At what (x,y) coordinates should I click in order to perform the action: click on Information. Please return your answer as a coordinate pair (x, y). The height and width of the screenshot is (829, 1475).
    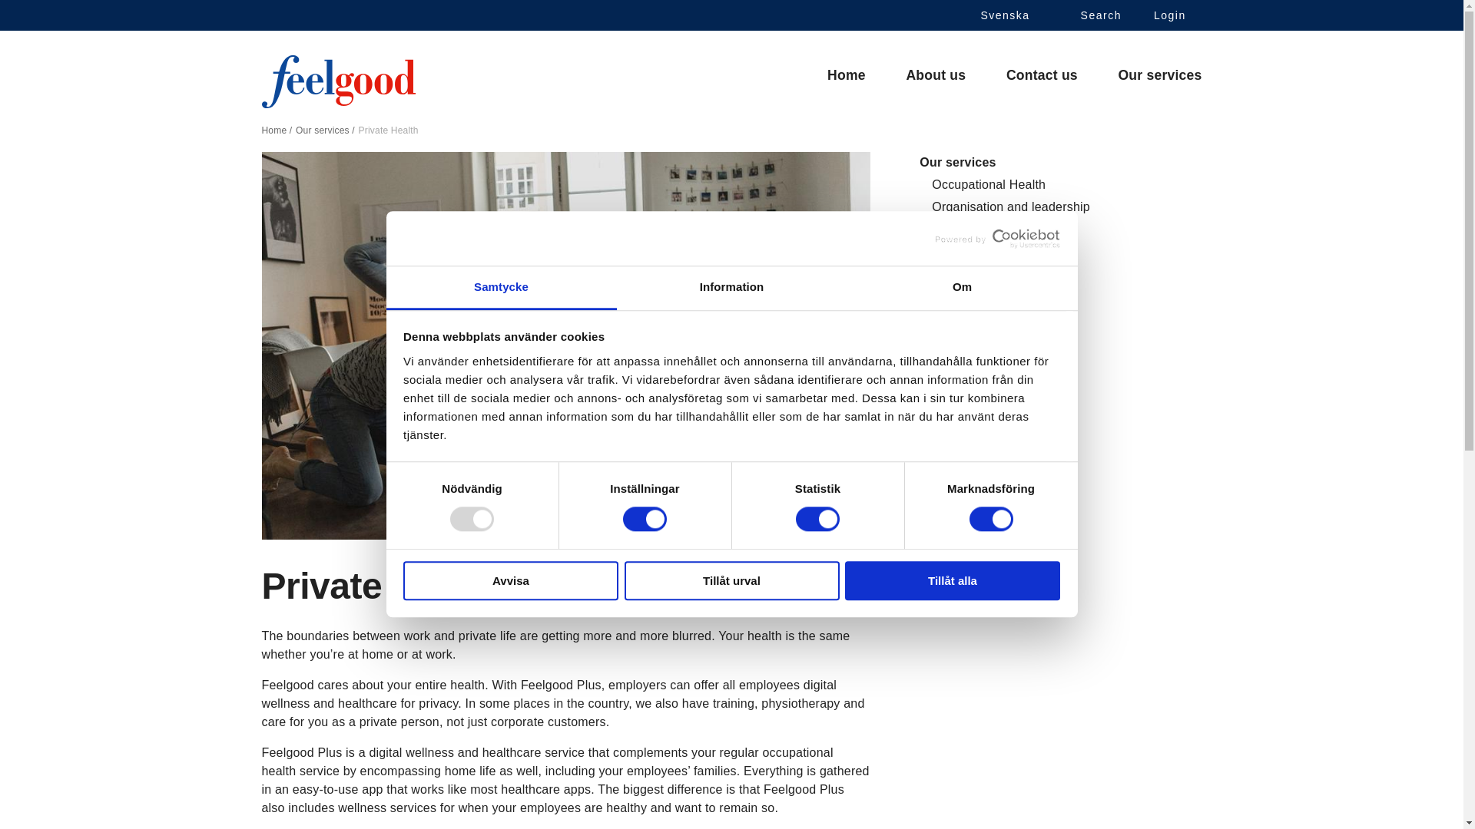
    Looking at the image, I should click on (731, 287).